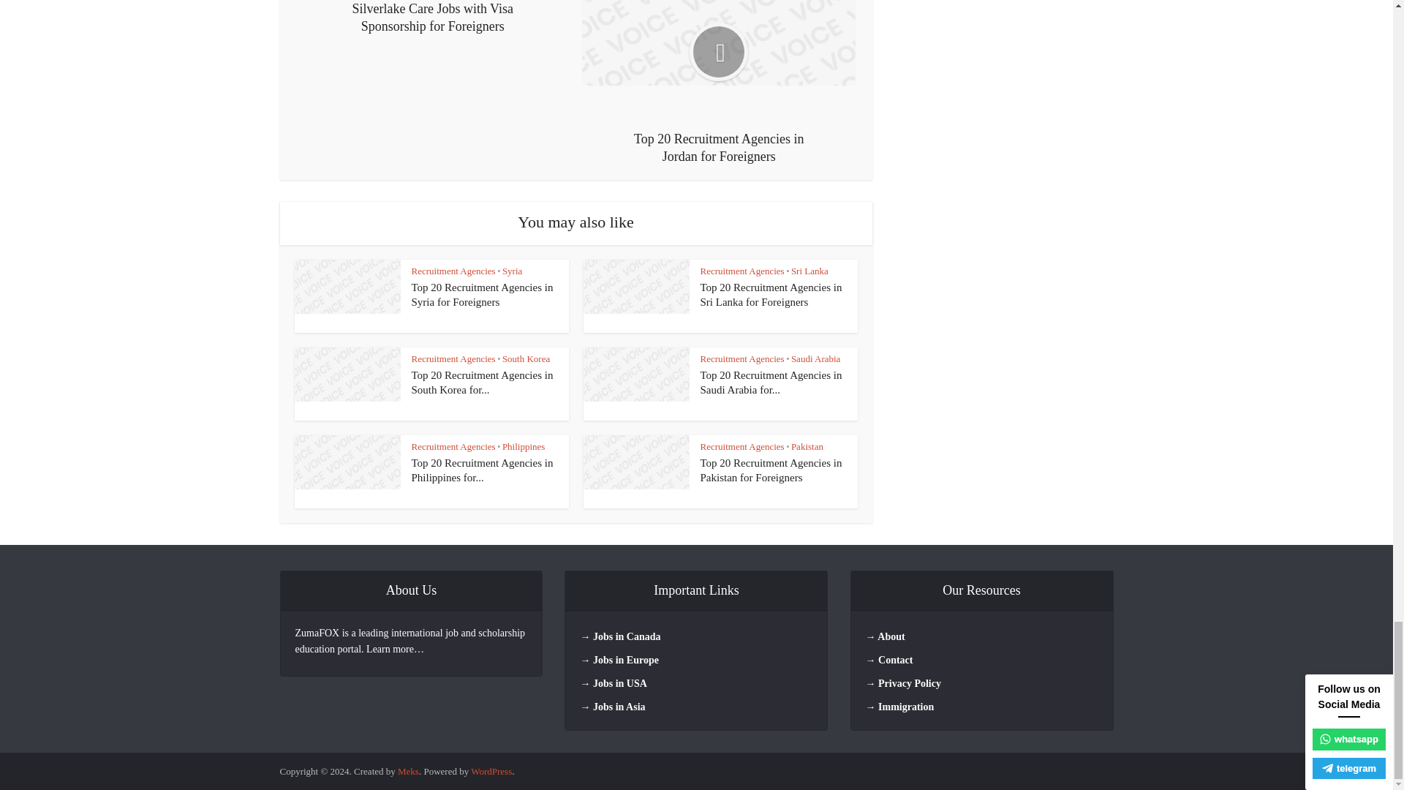 This screenshot has height=790, width=1404. I want to click on Top 20 Recruitment Agencies in Philippines for Foreigners, so click(482, 470).